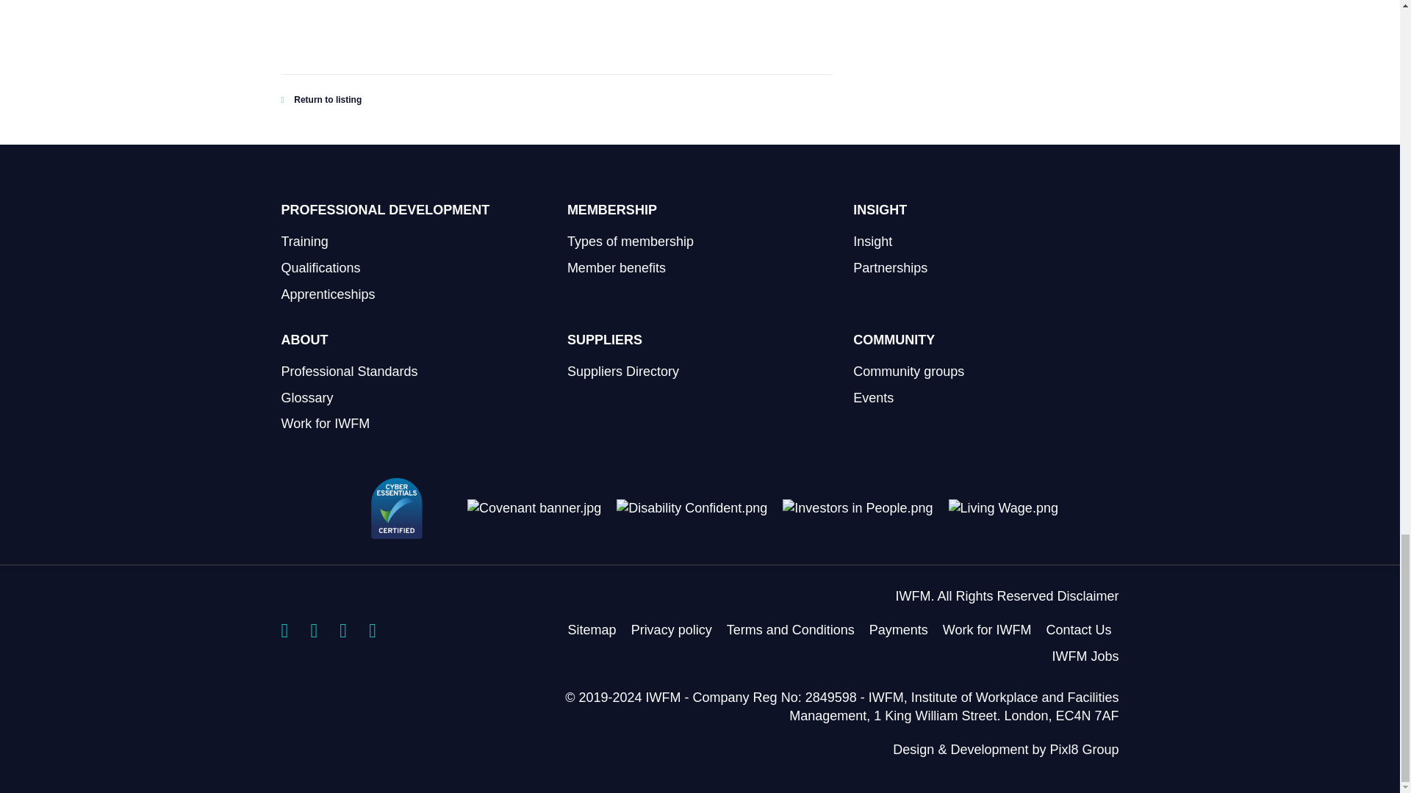 This screenshot has height=793, width=1411. Describe the element at coordinates (592, 630) in the screenshot. I see `Sitemap` at that location.